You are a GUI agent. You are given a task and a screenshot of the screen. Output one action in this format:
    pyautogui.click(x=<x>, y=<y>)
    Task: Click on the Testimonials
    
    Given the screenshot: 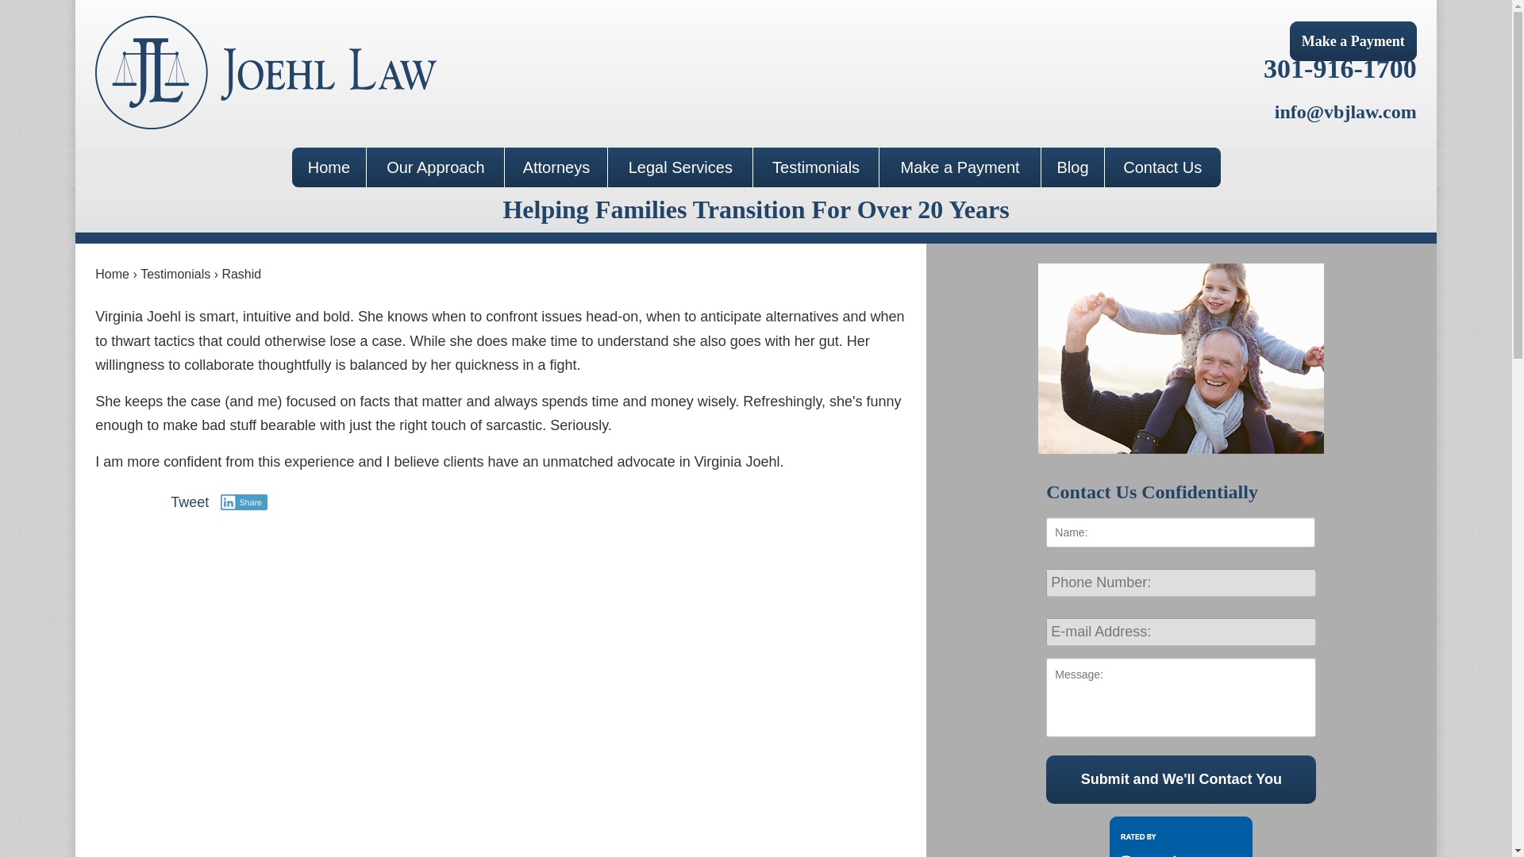 What is the action you would take?
    pyautogui.click(x=816, y=167)
    